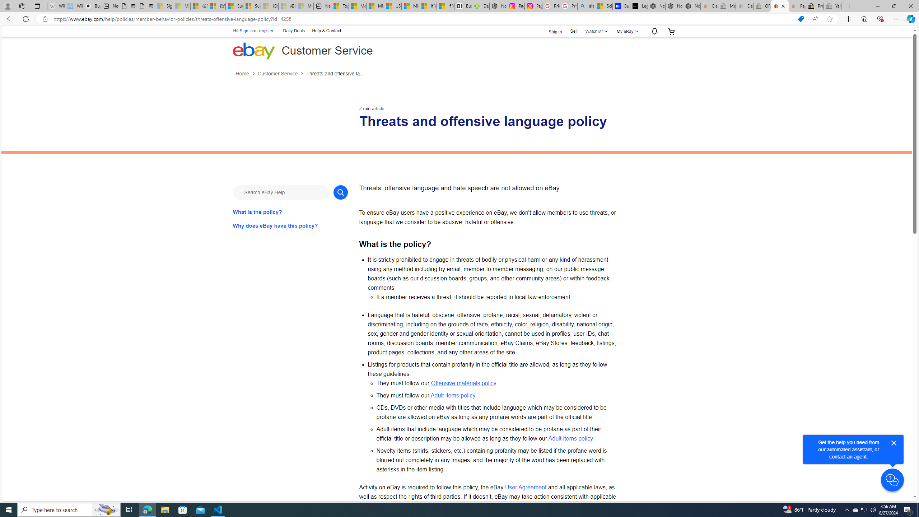 The width and height of the screenshot is (919, 517). Describe the element at coordinates (815, 19) in the screenshot. I see `Read aloud this page (Ctrl+Shift+U)` at that location.